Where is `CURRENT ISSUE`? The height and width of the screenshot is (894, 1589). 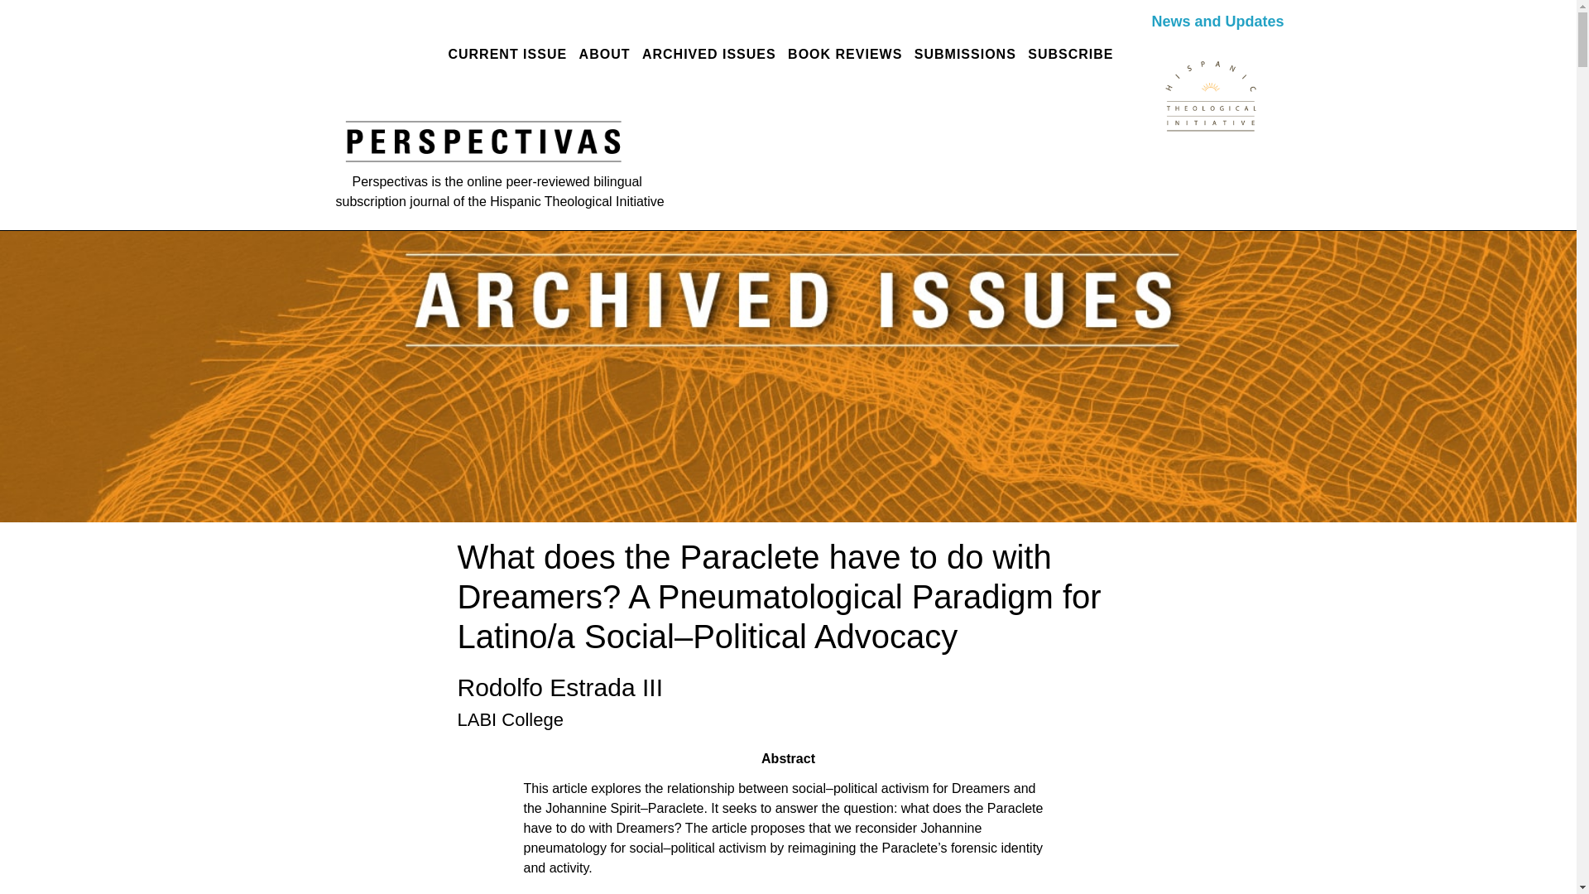
CURRENT ISSUE is located at coordinates (506, 55).